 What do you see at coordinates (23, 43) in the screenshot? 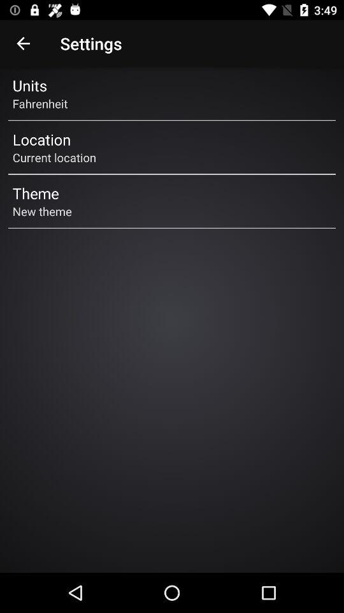
I see `select the item above the units item` at bounding box center [23, 43].